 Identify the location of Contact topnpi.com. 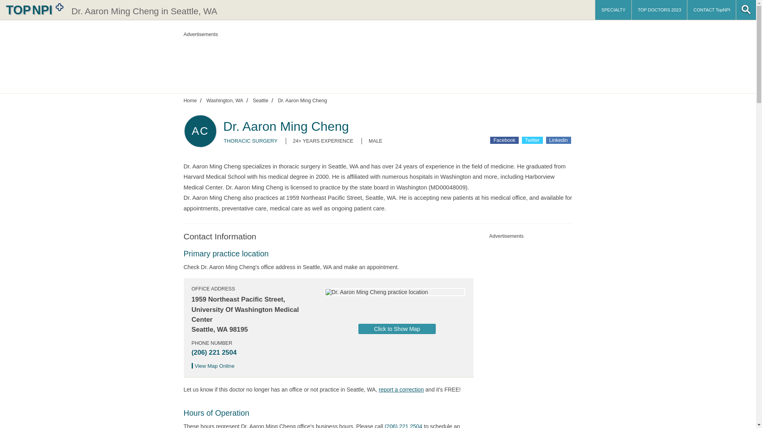
(711, 10).